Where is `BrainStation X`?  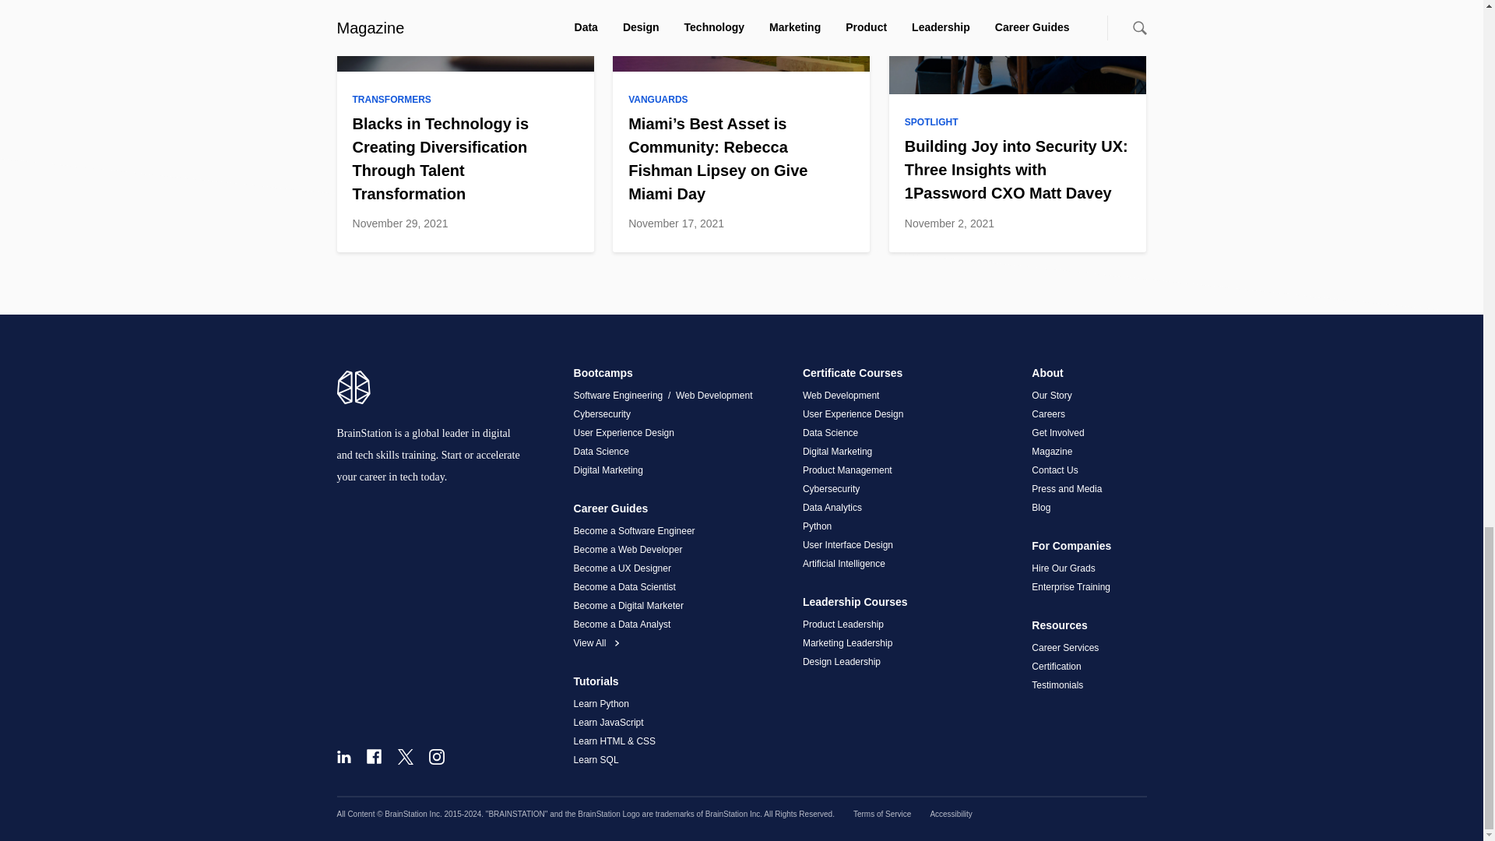
BrainStation X is located at coordinates (405, 757).